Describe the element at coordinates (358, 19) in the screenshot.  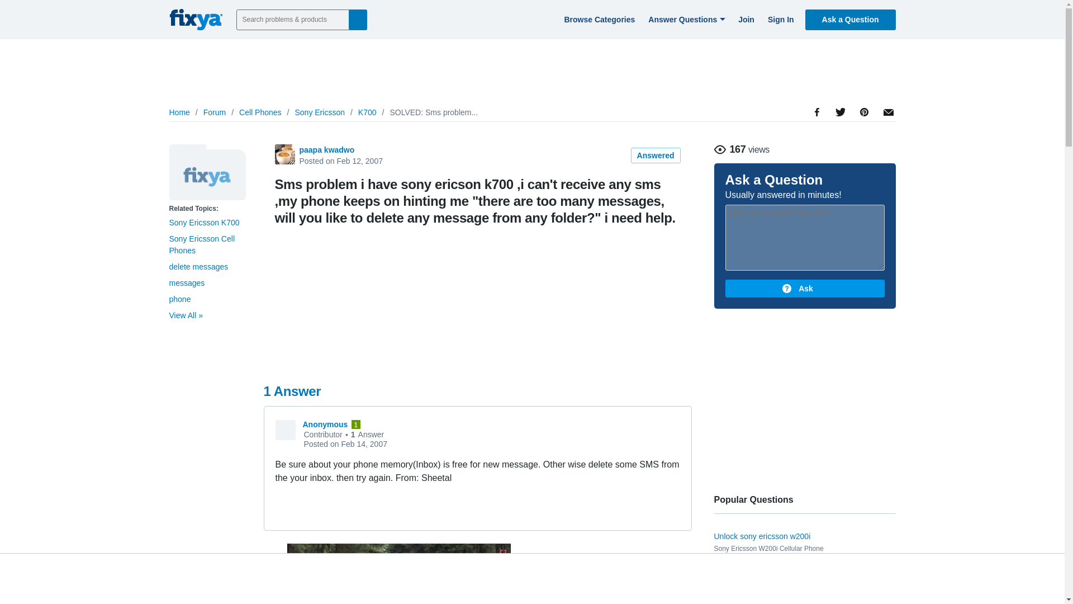
I see `Search Fixya` at that location.